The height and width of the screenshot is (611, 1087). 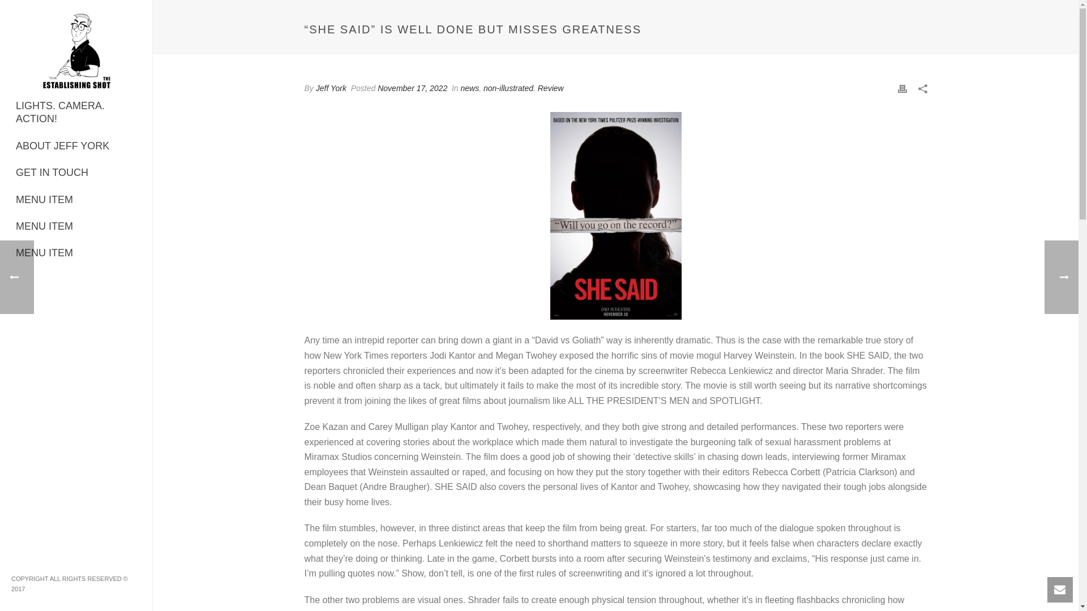 I want to click on GET IN TOUCH, so click(x=76, y=173).